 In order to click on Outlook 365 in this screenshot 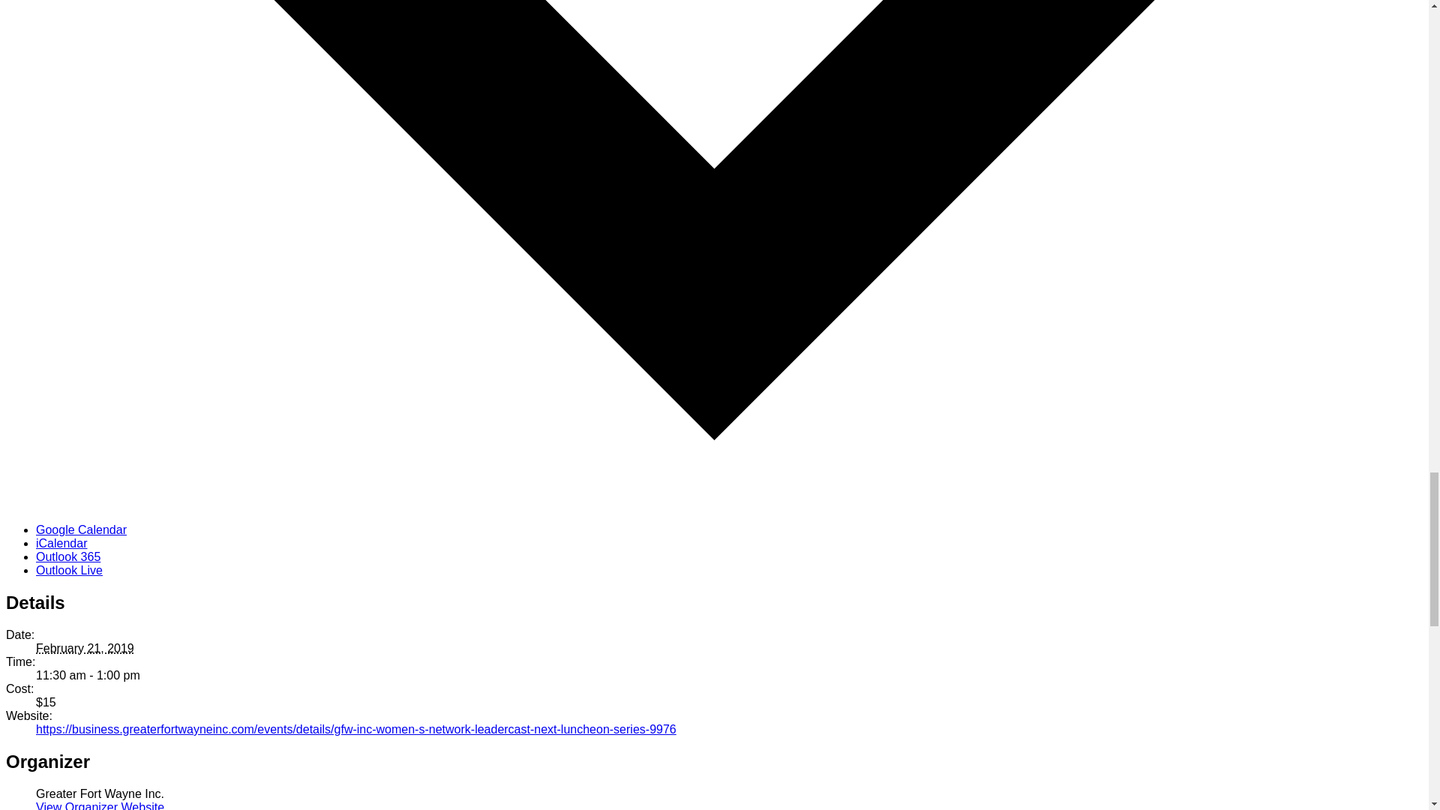, I will do `click(68, 556)`.